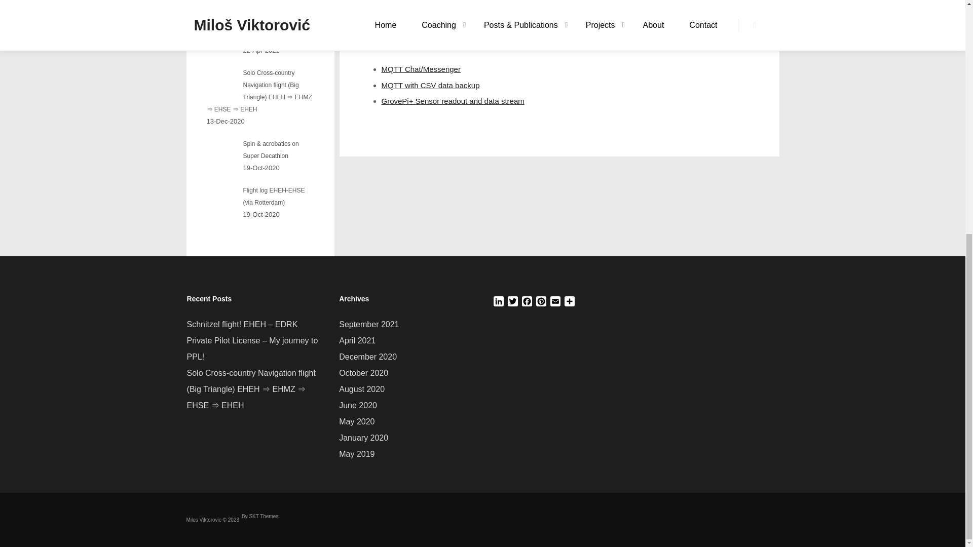  Describe the element at coordinates (541, 303) in the screenshot. I see `Pinterest` at that location.